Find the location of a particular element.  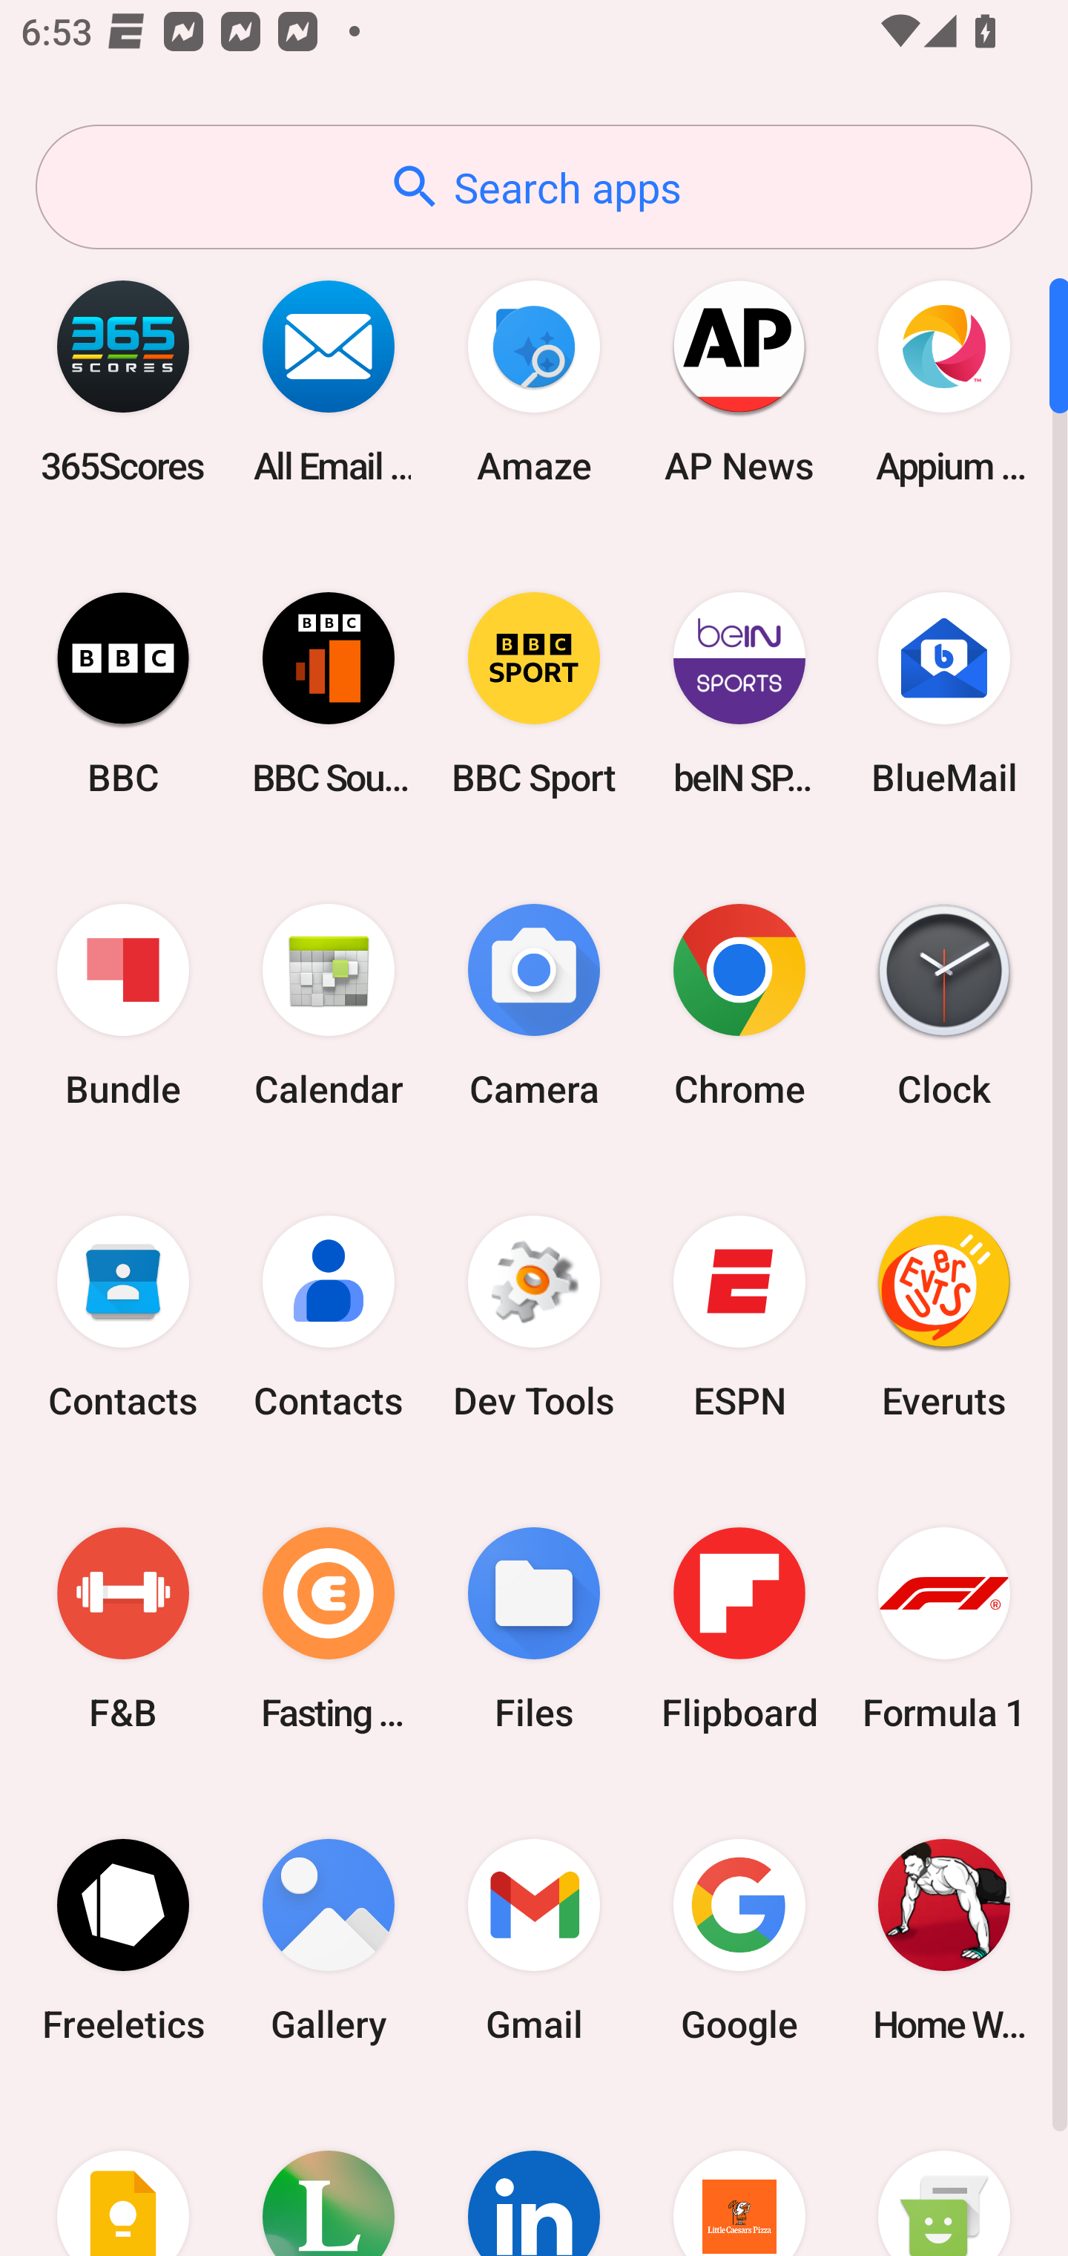

Contacts is located at coordinates (329, 1317).